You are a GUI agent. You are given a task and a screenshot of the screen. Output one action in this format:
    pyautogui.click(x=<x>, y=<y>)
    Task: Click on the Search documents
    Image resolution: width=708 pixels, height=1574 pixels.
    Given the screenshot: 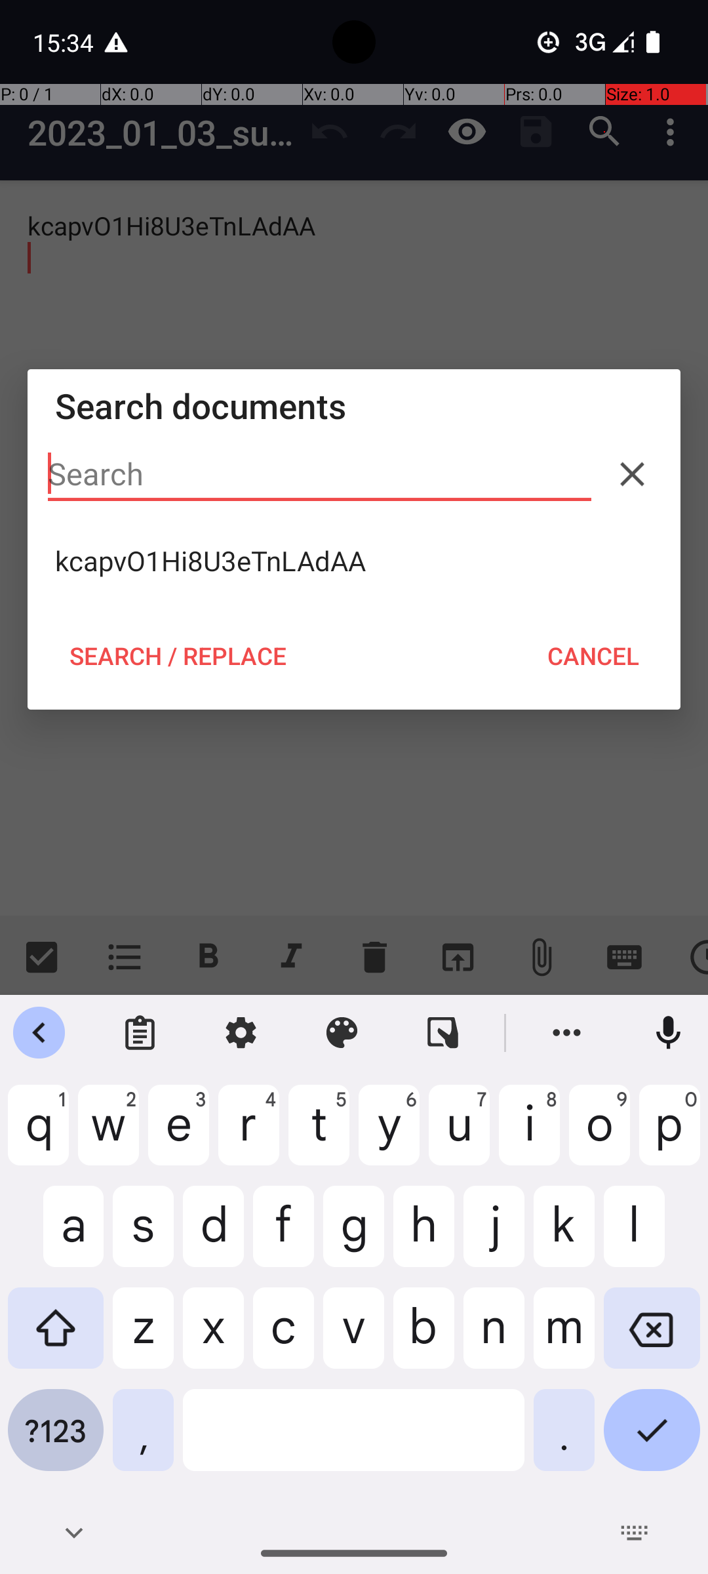 What is the action you would take?
    pyautogui.click(x=354, y=405)
    